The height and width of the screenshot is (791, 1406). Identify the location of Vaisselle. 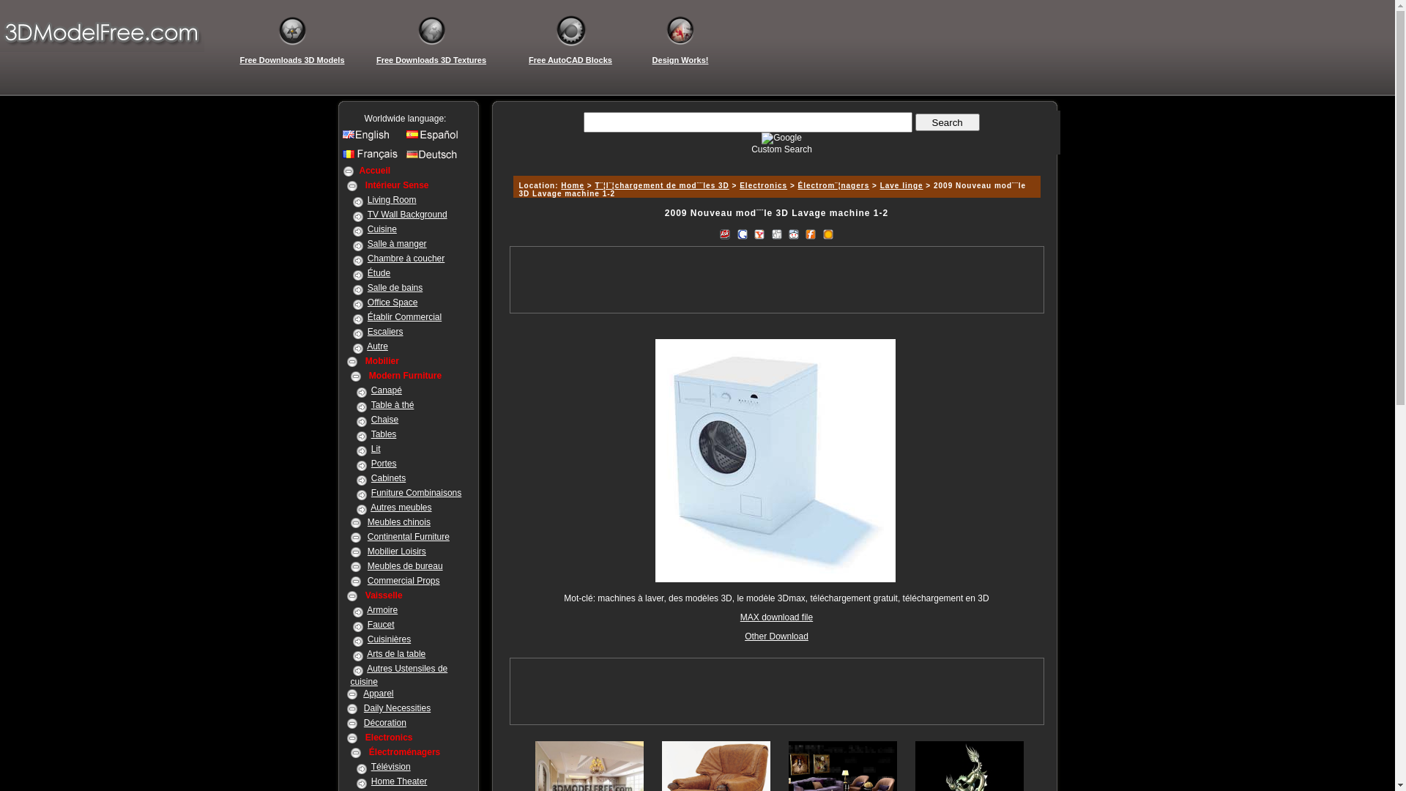
(384, 595).